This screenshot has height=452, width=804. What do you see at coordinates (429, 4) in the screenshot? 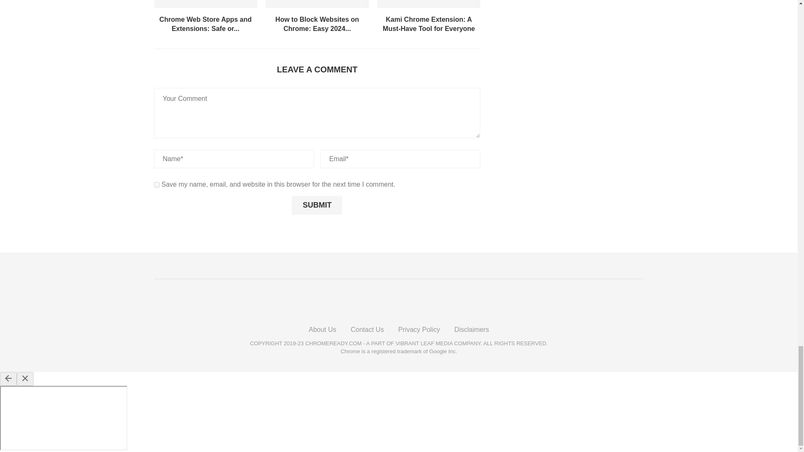
I see `Kami Chrome Extension: A Must-Have Tool for Everyone` at bounding box center [429, 4].